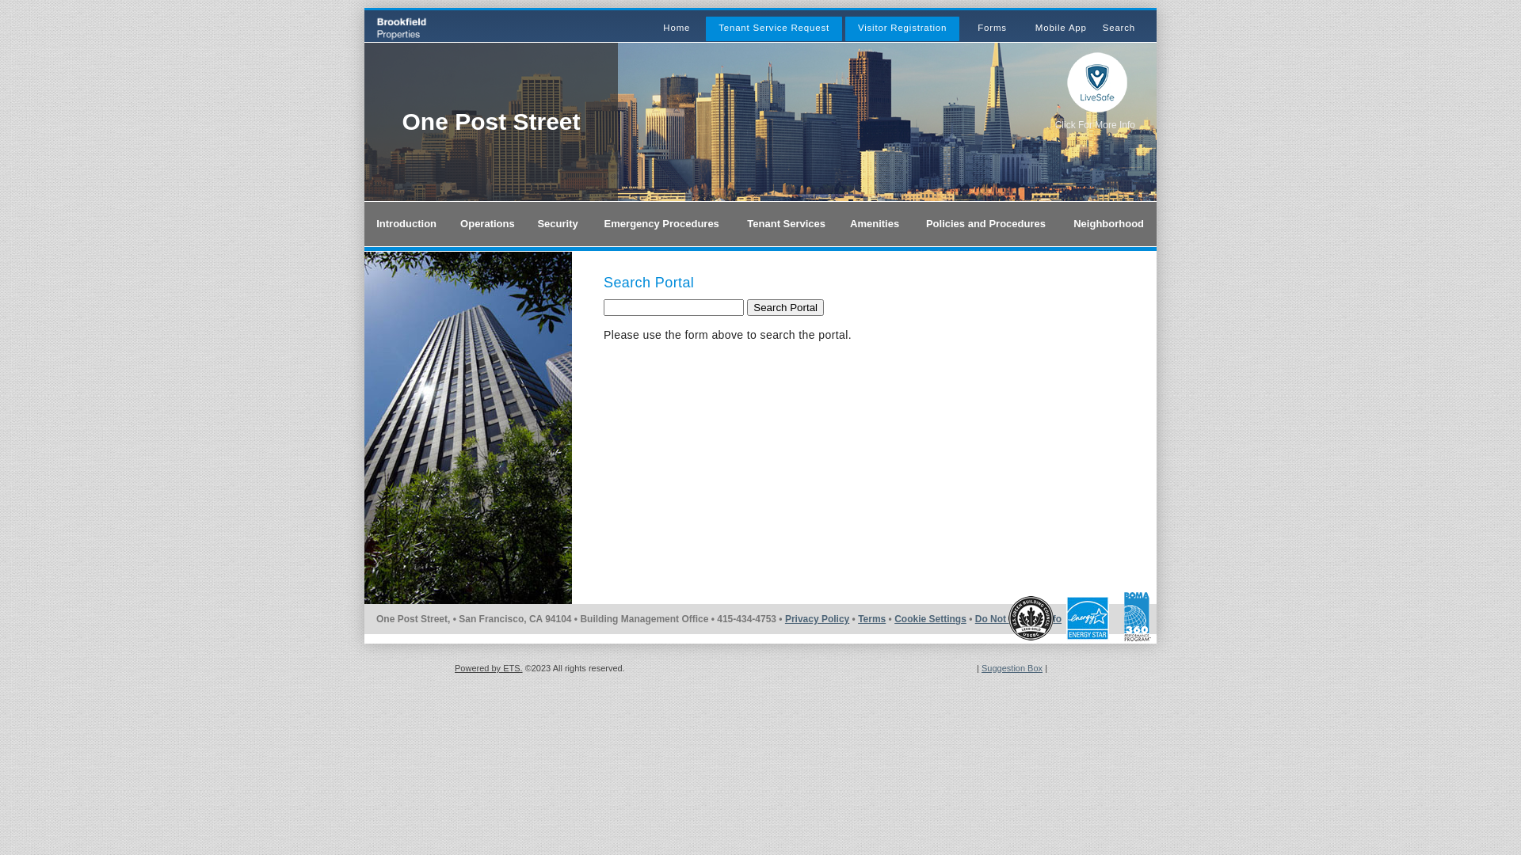 This screenshot has width=1521, height=855. I want to click on Tenant Service Request, so click(774, 28).